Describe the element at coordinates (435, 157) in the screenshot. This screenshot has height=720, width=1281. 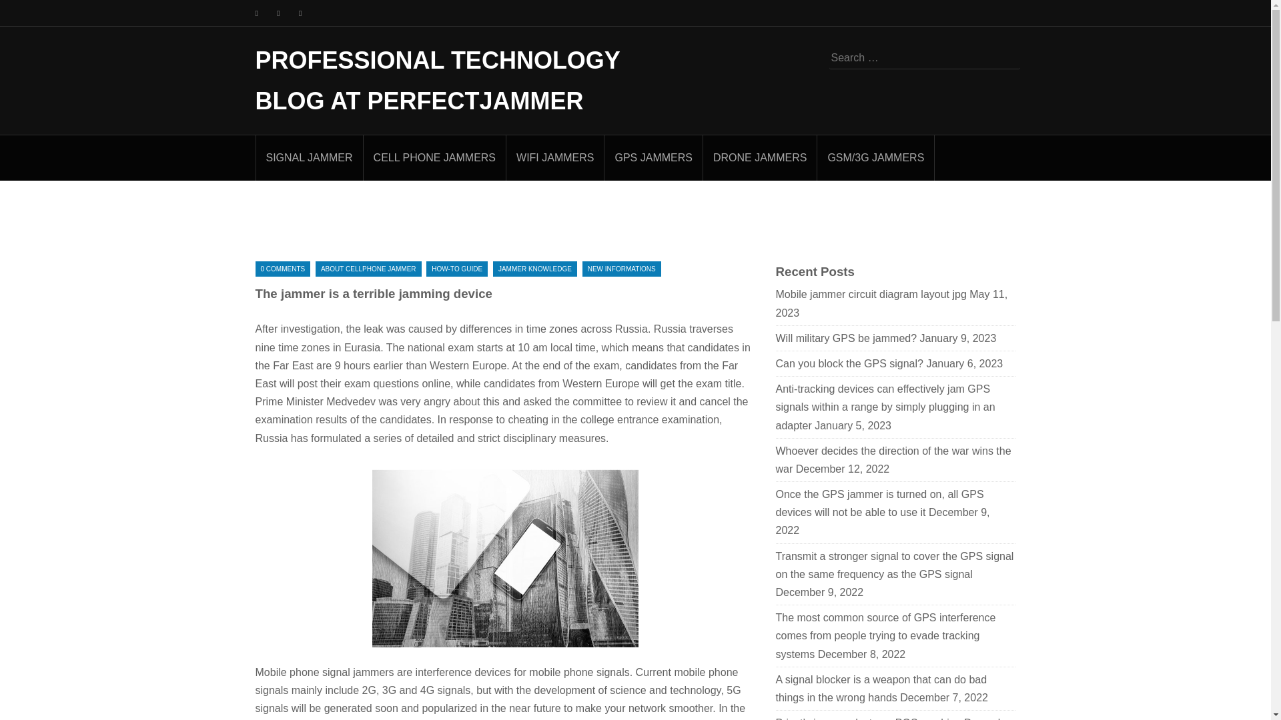
I see `CELL PHONE JAMMERS` at that location.